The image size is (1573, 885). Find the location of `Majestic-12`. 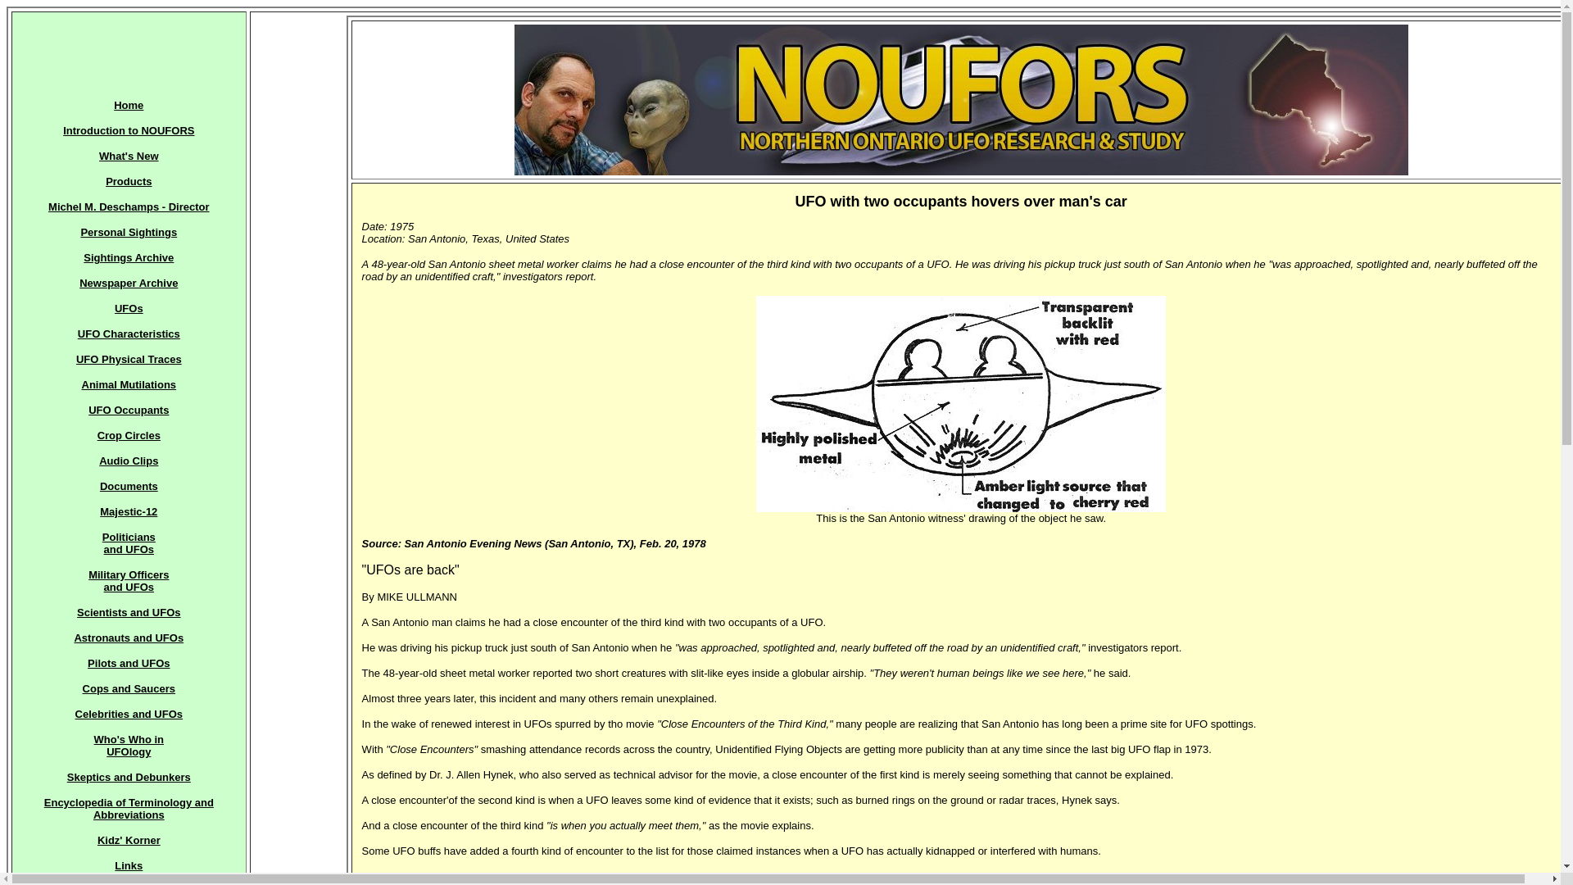

Majestic-12 is located at coordinates (129, 511).